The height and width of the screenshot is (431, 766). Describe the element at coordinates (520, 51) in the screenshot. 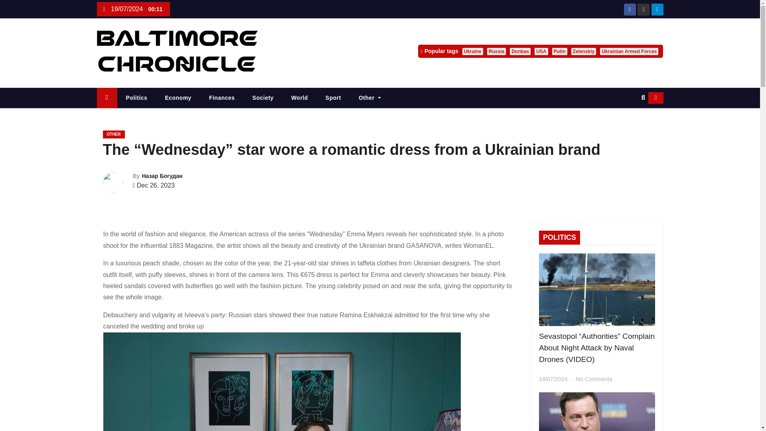

I see `Donbas` at that location.